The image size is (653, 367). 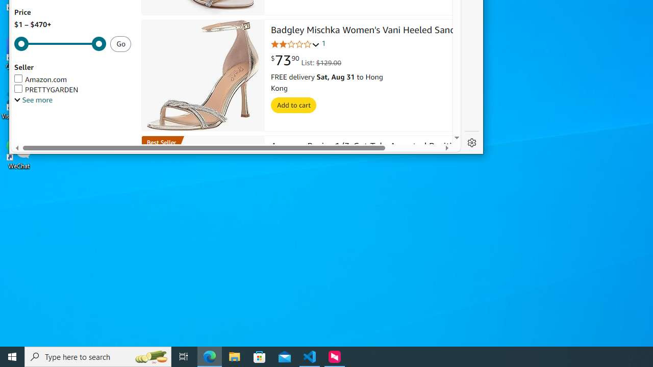 I want to click on File Explorer, so click(x=235, y=357).